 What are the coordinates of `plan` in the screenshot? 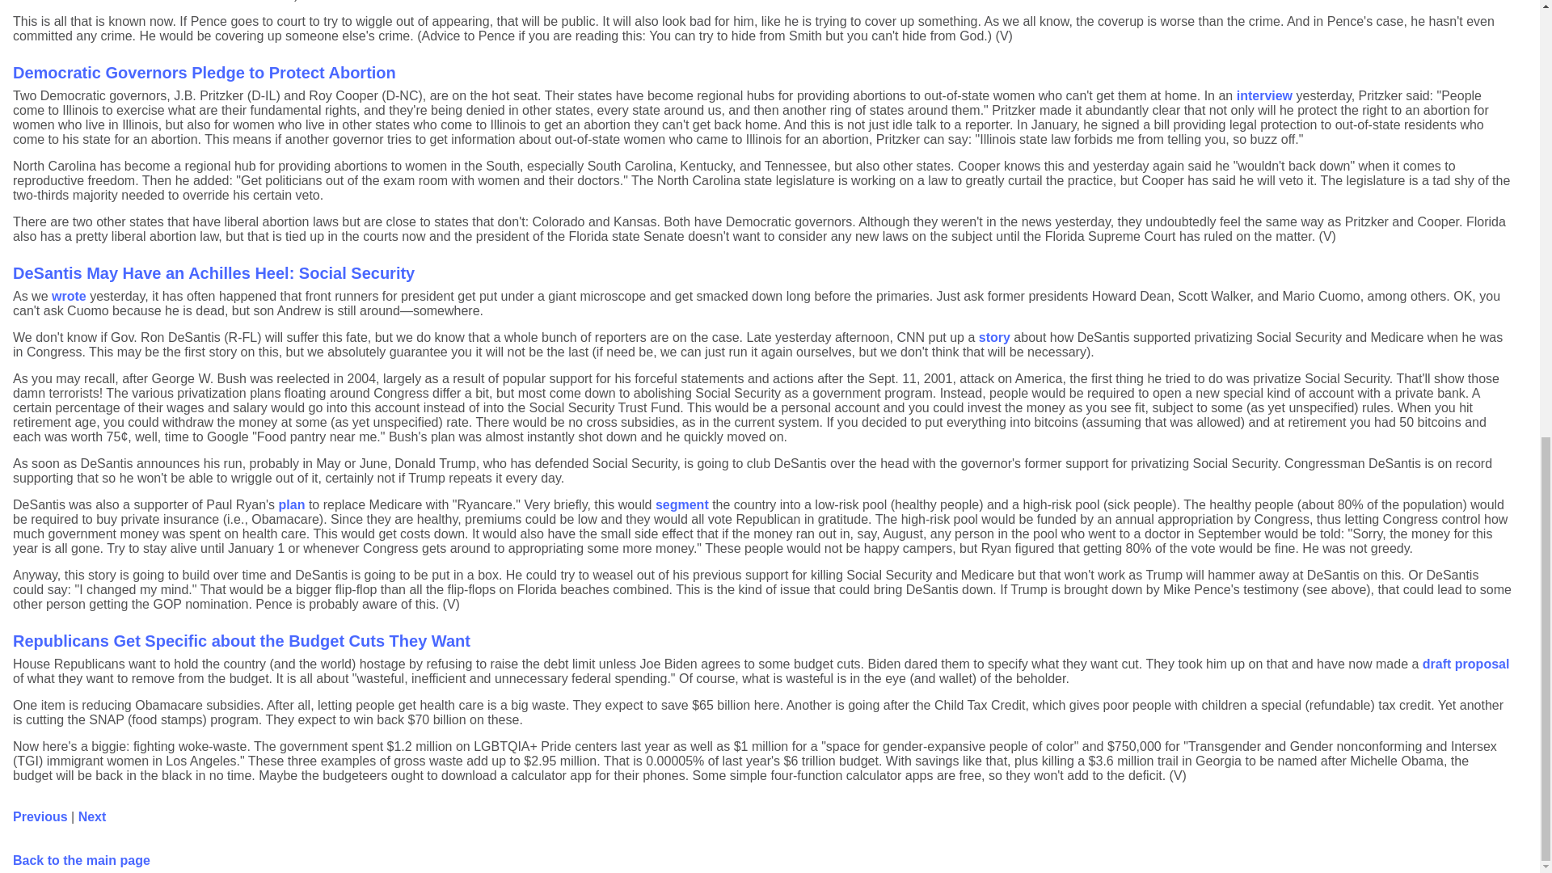 It's located at (293, 504).